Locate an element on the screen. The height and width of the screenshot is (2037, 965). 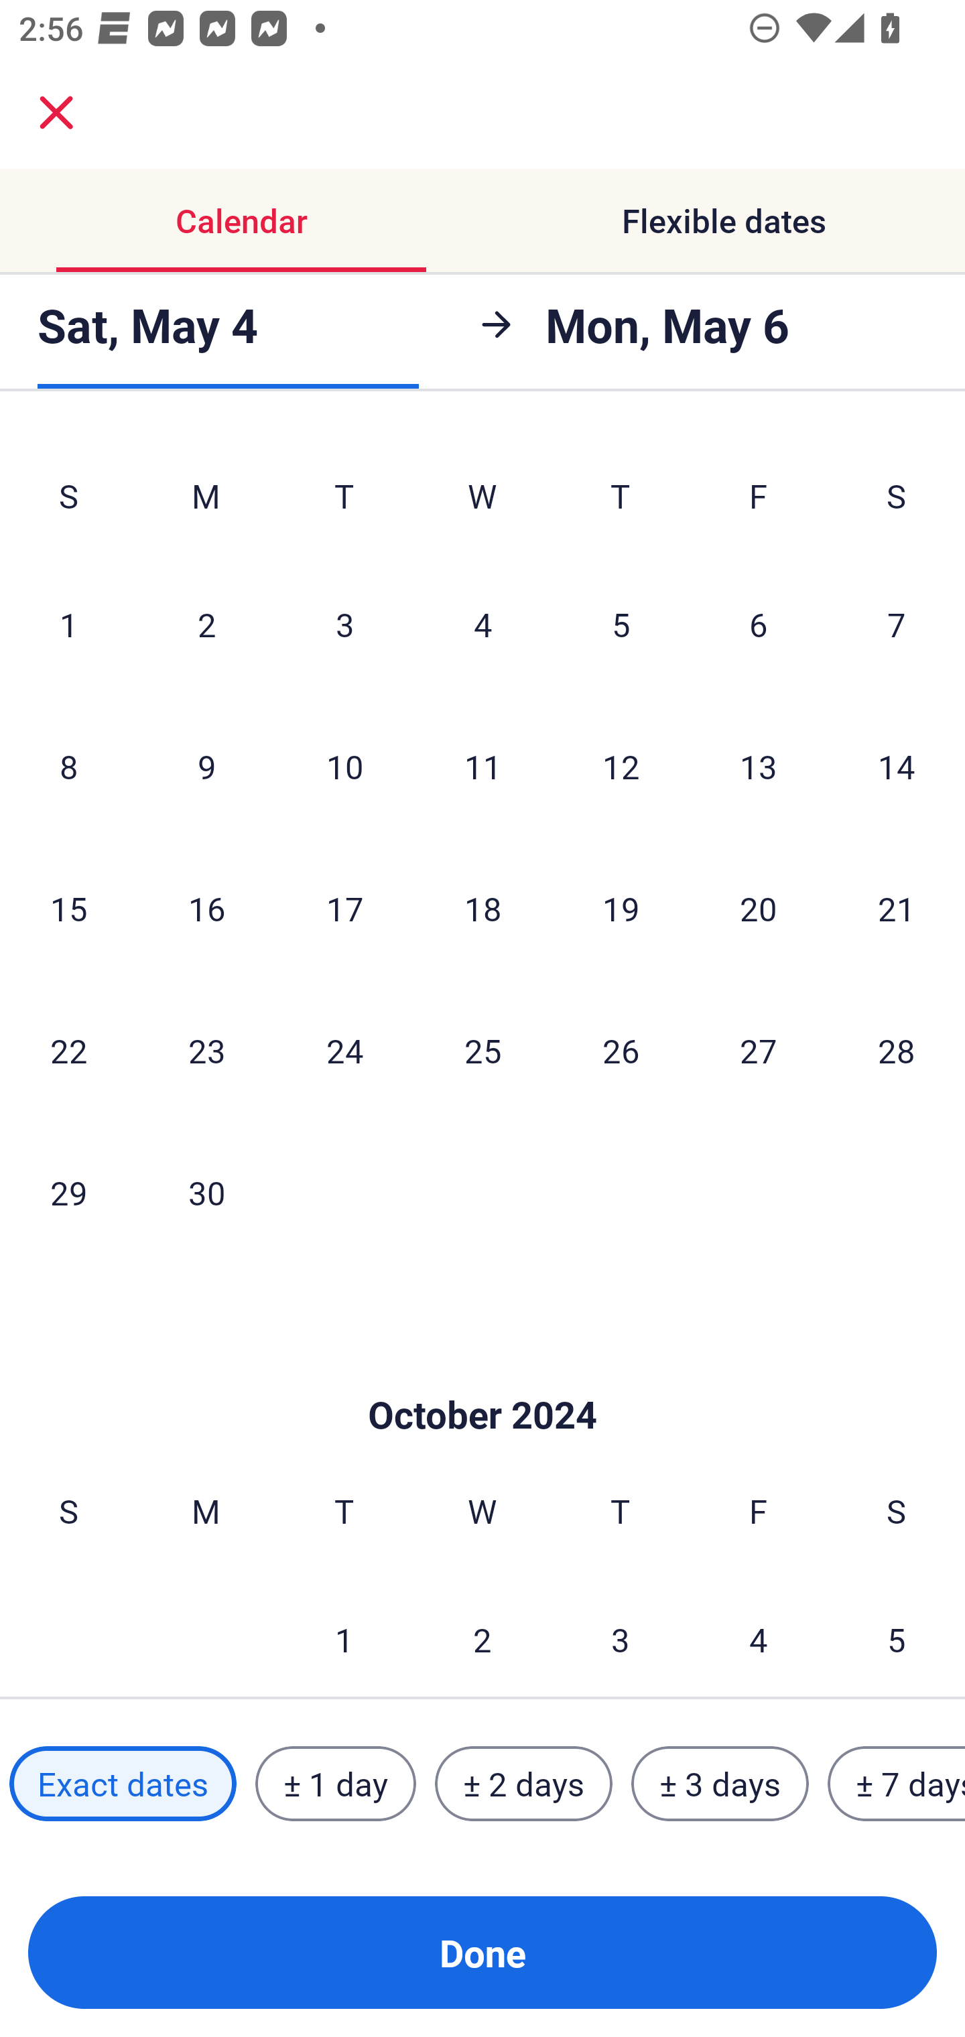
26 Thursday, September 26, 2024 is located at coordinates (621, 1049).